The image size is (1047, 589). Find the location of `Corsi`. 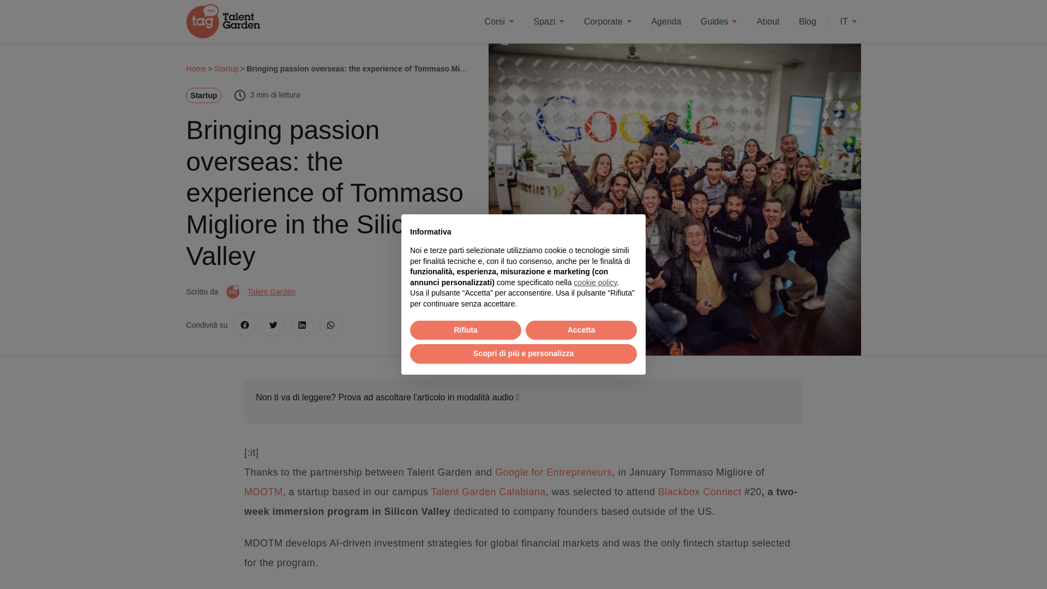

Corsi is located at coordinates (500, 21).